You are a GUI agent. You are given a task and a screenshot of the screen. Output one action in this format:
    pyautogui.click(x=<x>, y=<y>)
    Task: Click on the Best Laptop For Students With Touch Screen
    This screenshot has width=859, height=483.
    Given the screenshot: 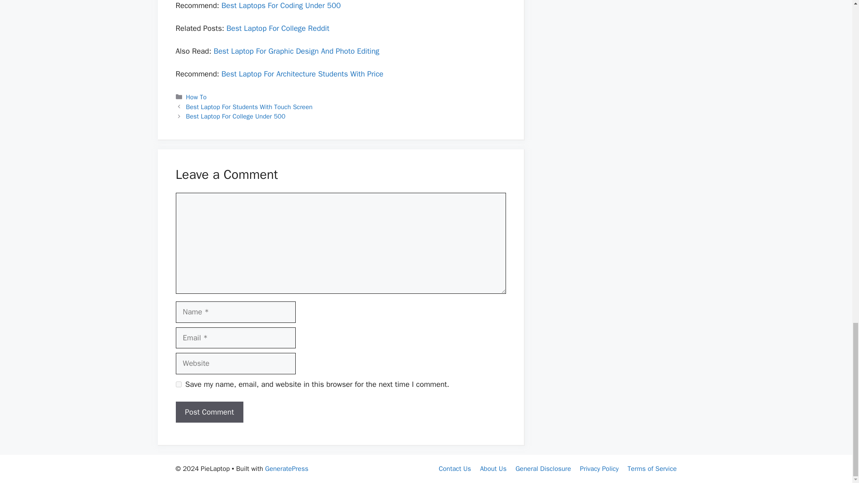 What is the action you would take?
    pyautogui.click(x=249, y=107)
    